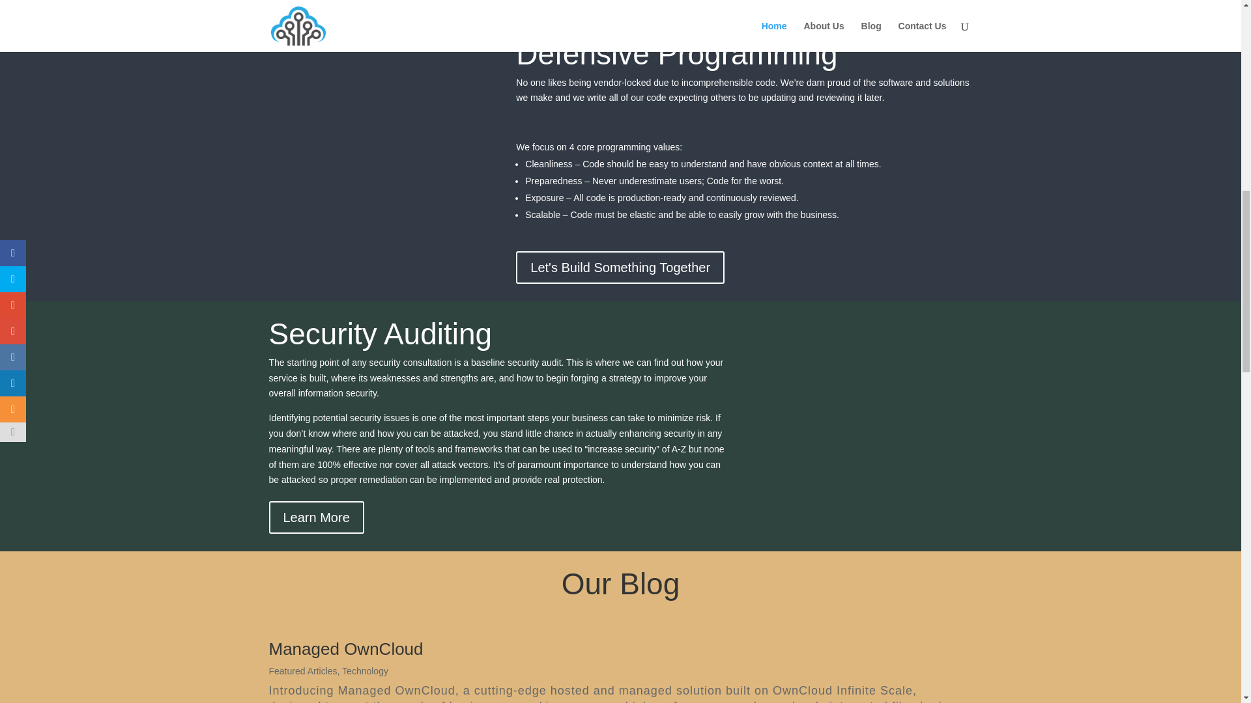  Describe the element at coordinates (365, 670) in the screenshot. I see `Technology` at that location.